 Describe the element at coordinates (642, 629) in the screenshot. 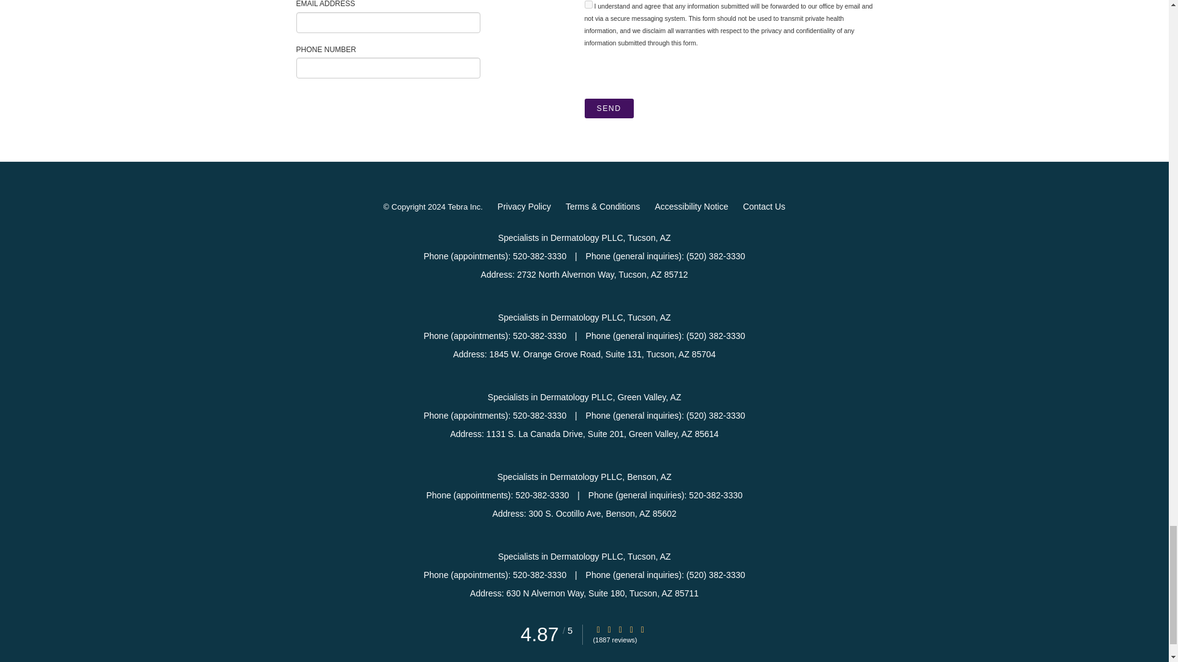

I see `Star Rating` at that location.